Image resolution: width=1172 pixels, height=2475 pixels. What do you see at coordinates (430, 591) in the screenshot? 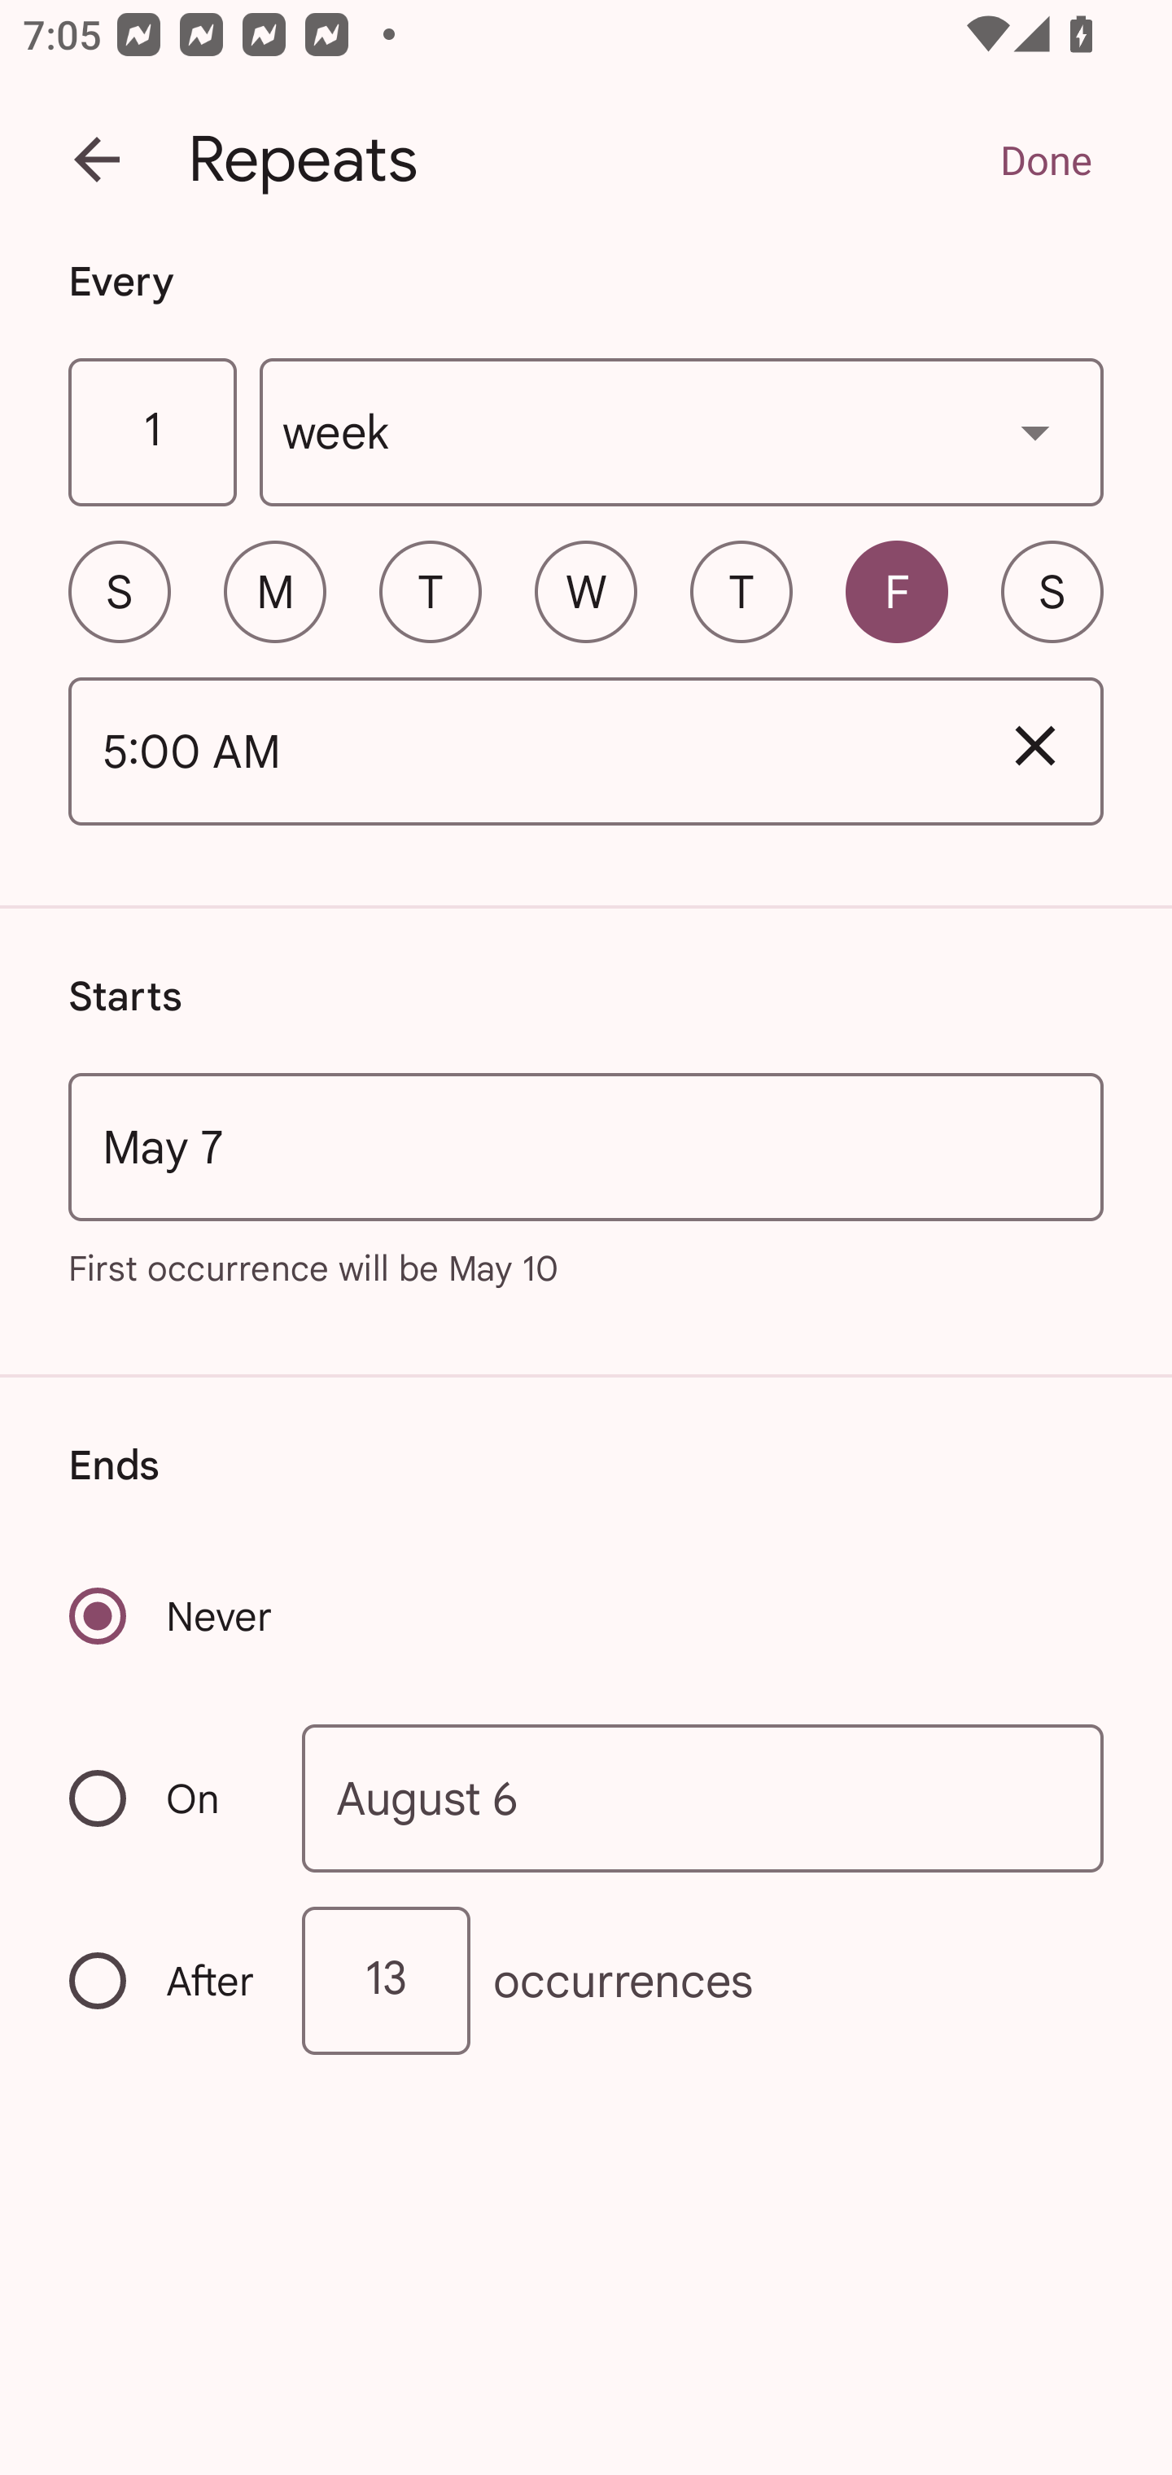
I see `T Tuesday` at bounding box center [430, 591].